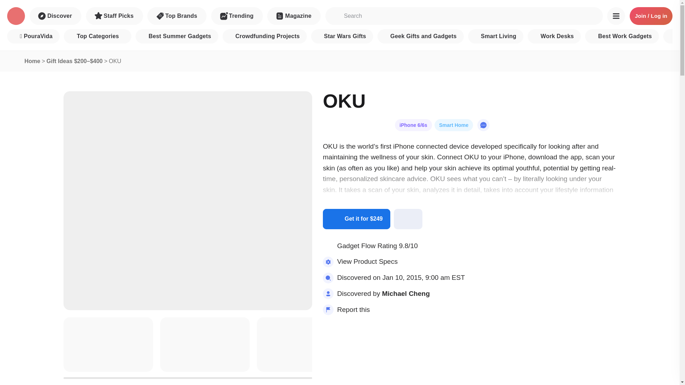 This screenshot has width=685, height=385. Describe the element at coordinates (265, 36) in the screenshot. I see `Crowdfunding Projects` at that location.